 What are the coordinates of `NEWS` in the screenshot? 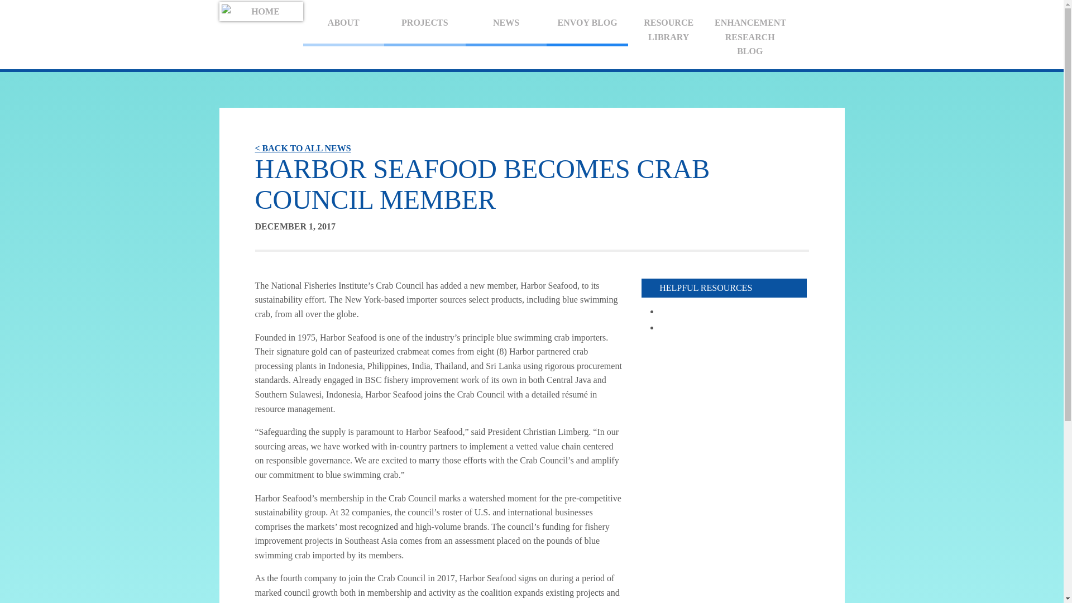 It's located at (506, 25).